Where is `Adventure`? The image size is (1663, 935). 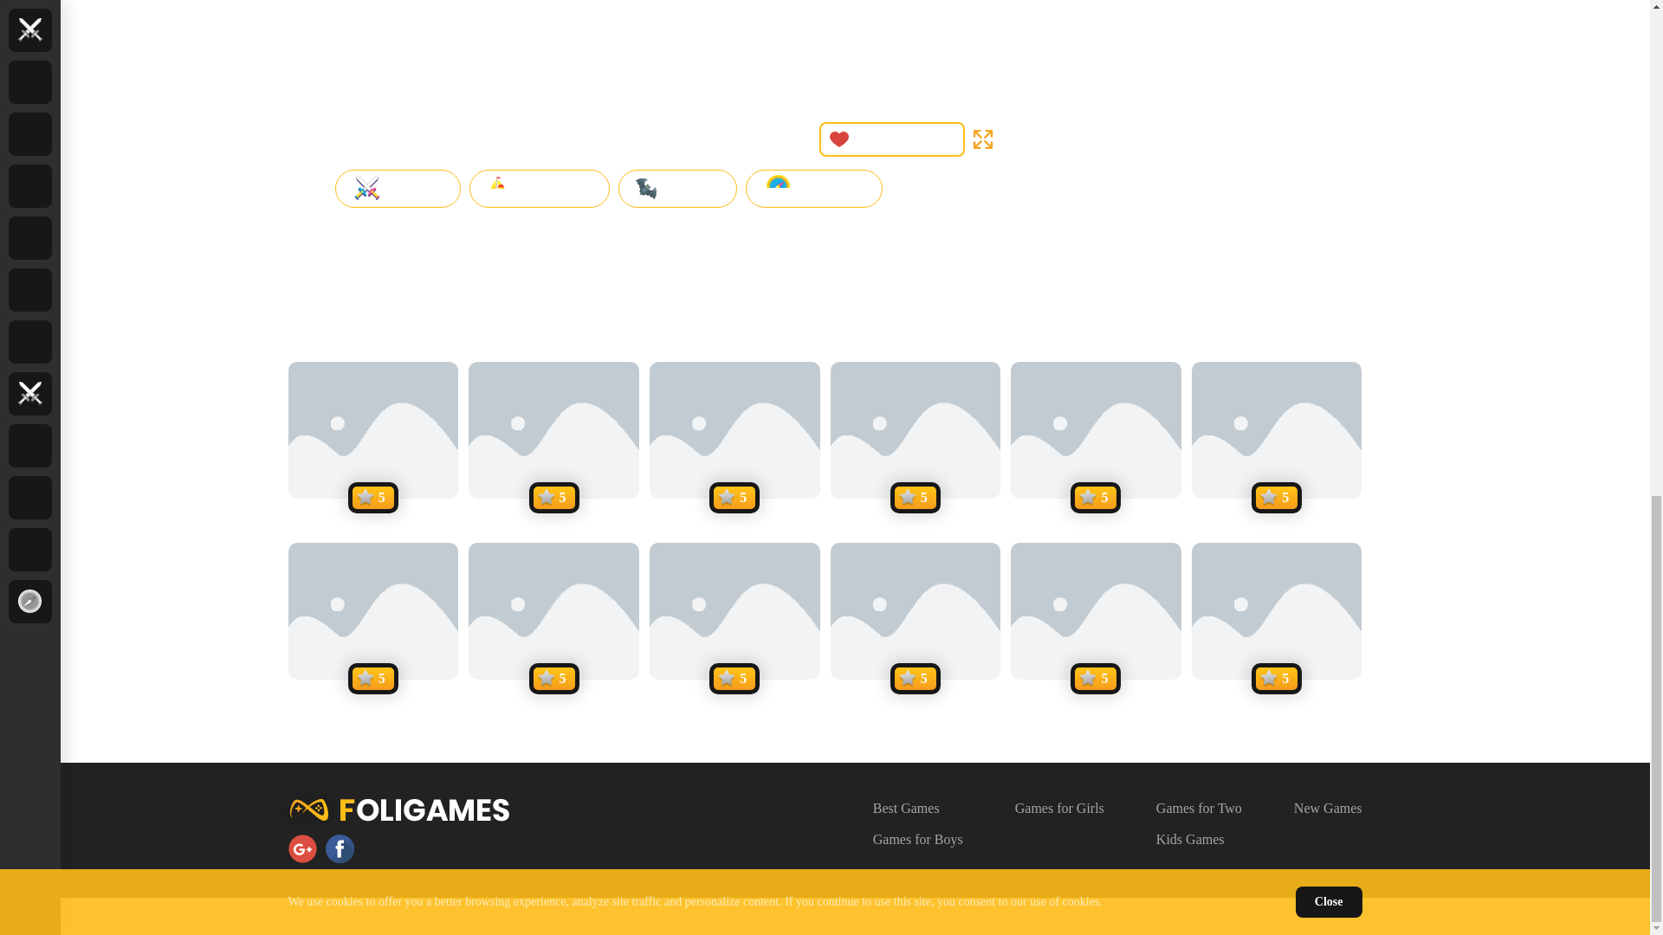 Adventure is located at coordinates (539, 188).